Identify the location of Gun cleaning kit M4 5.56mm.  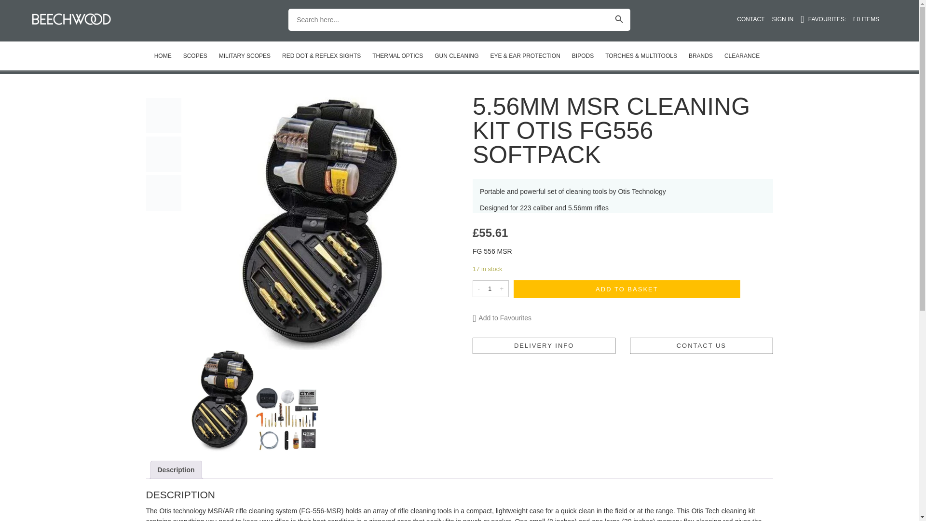
(286, 419).